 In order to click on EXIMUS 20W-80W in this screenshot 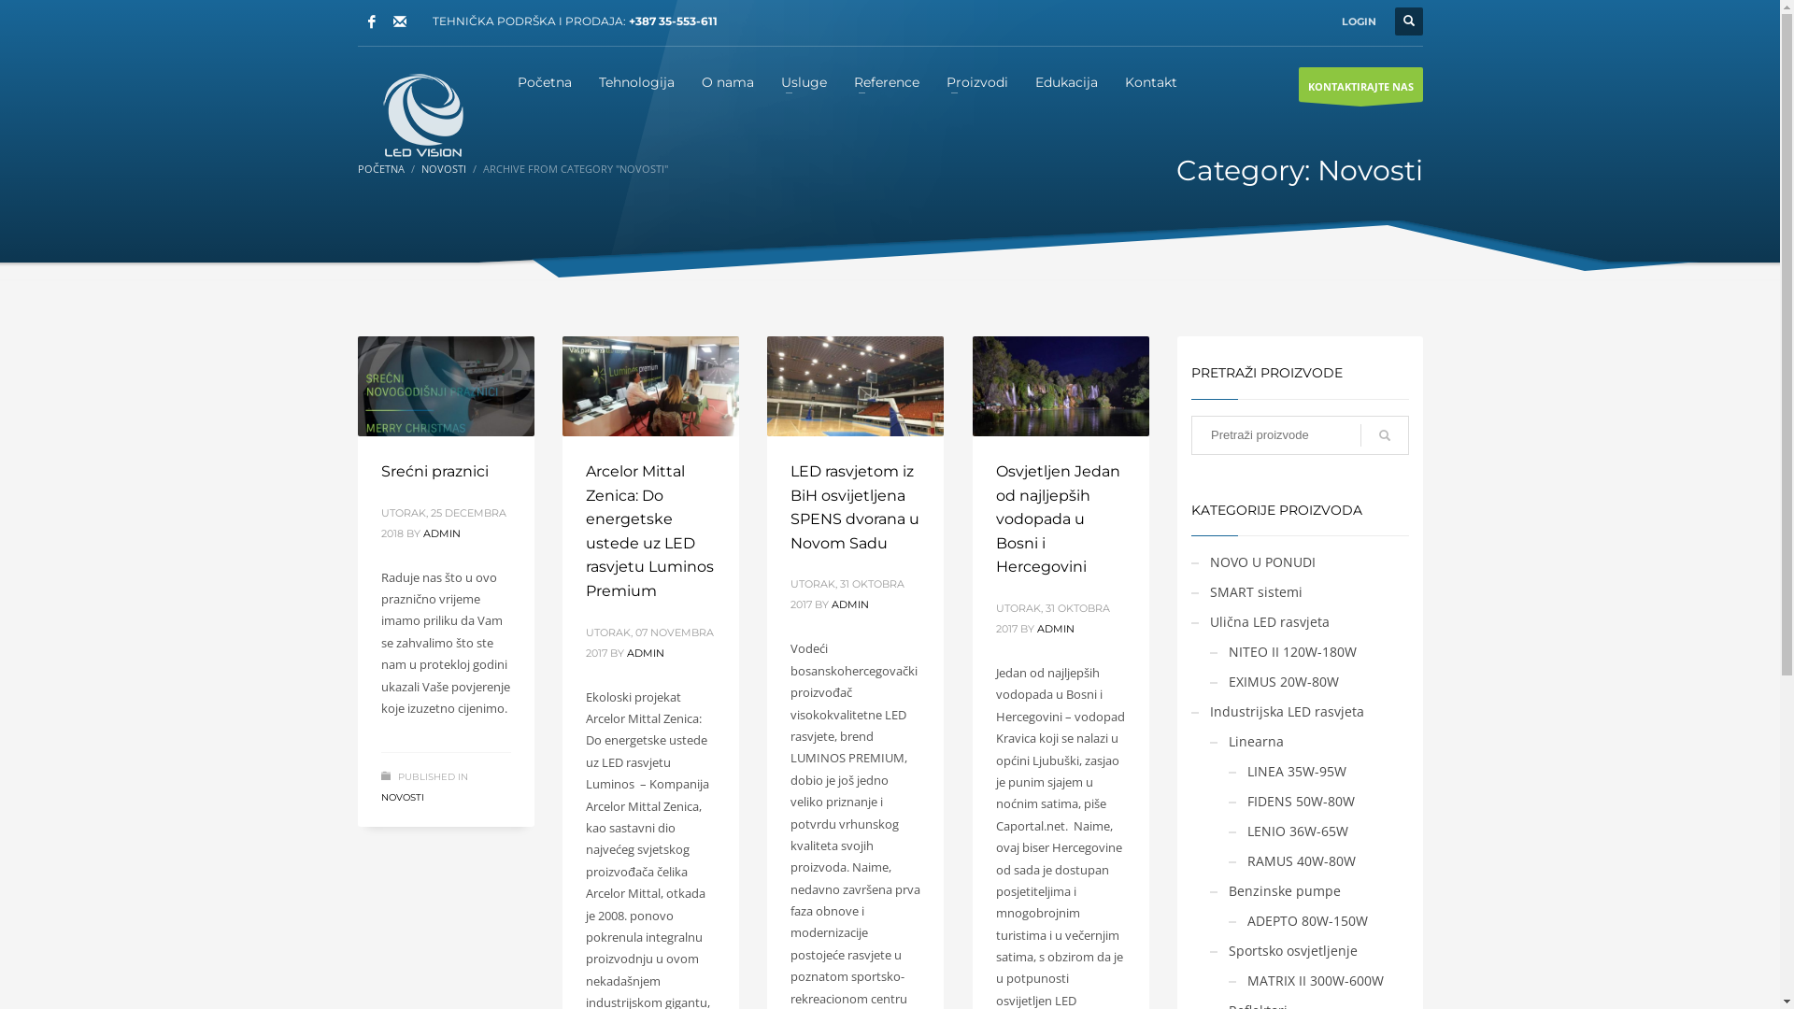, I will do `click(1274, 682)`.